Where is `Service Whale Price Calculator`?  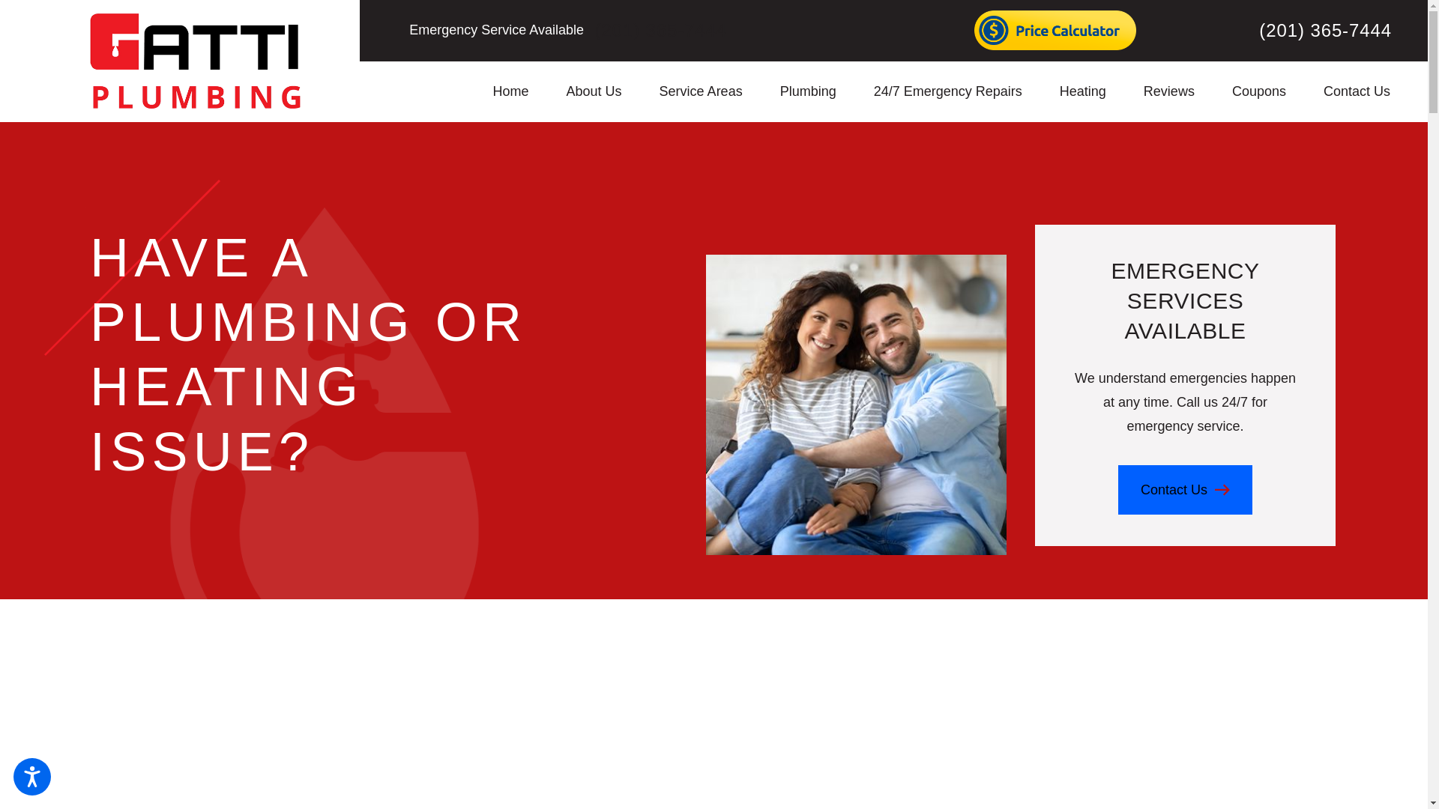
Service Whale Price Calculator is located at coordinates (1055, 30).